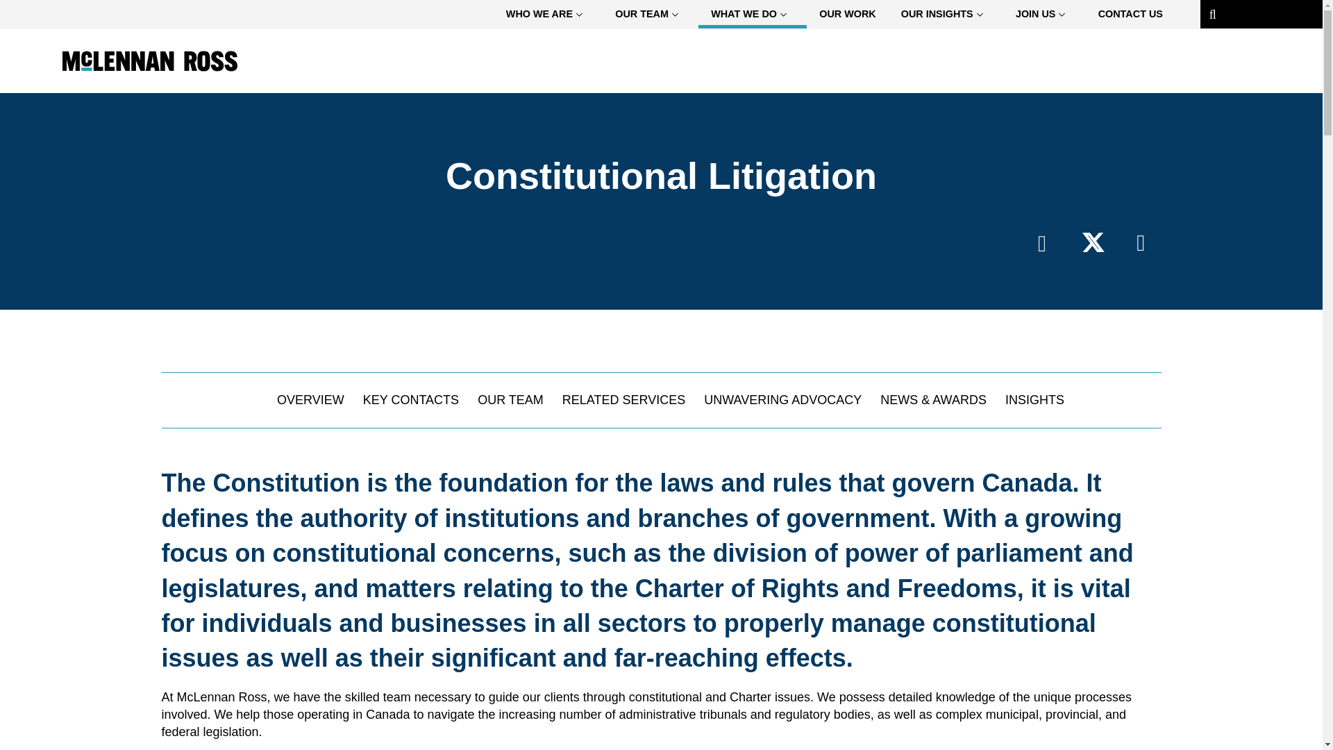  I want to click on Share onTwitter, so click(1089, 243).